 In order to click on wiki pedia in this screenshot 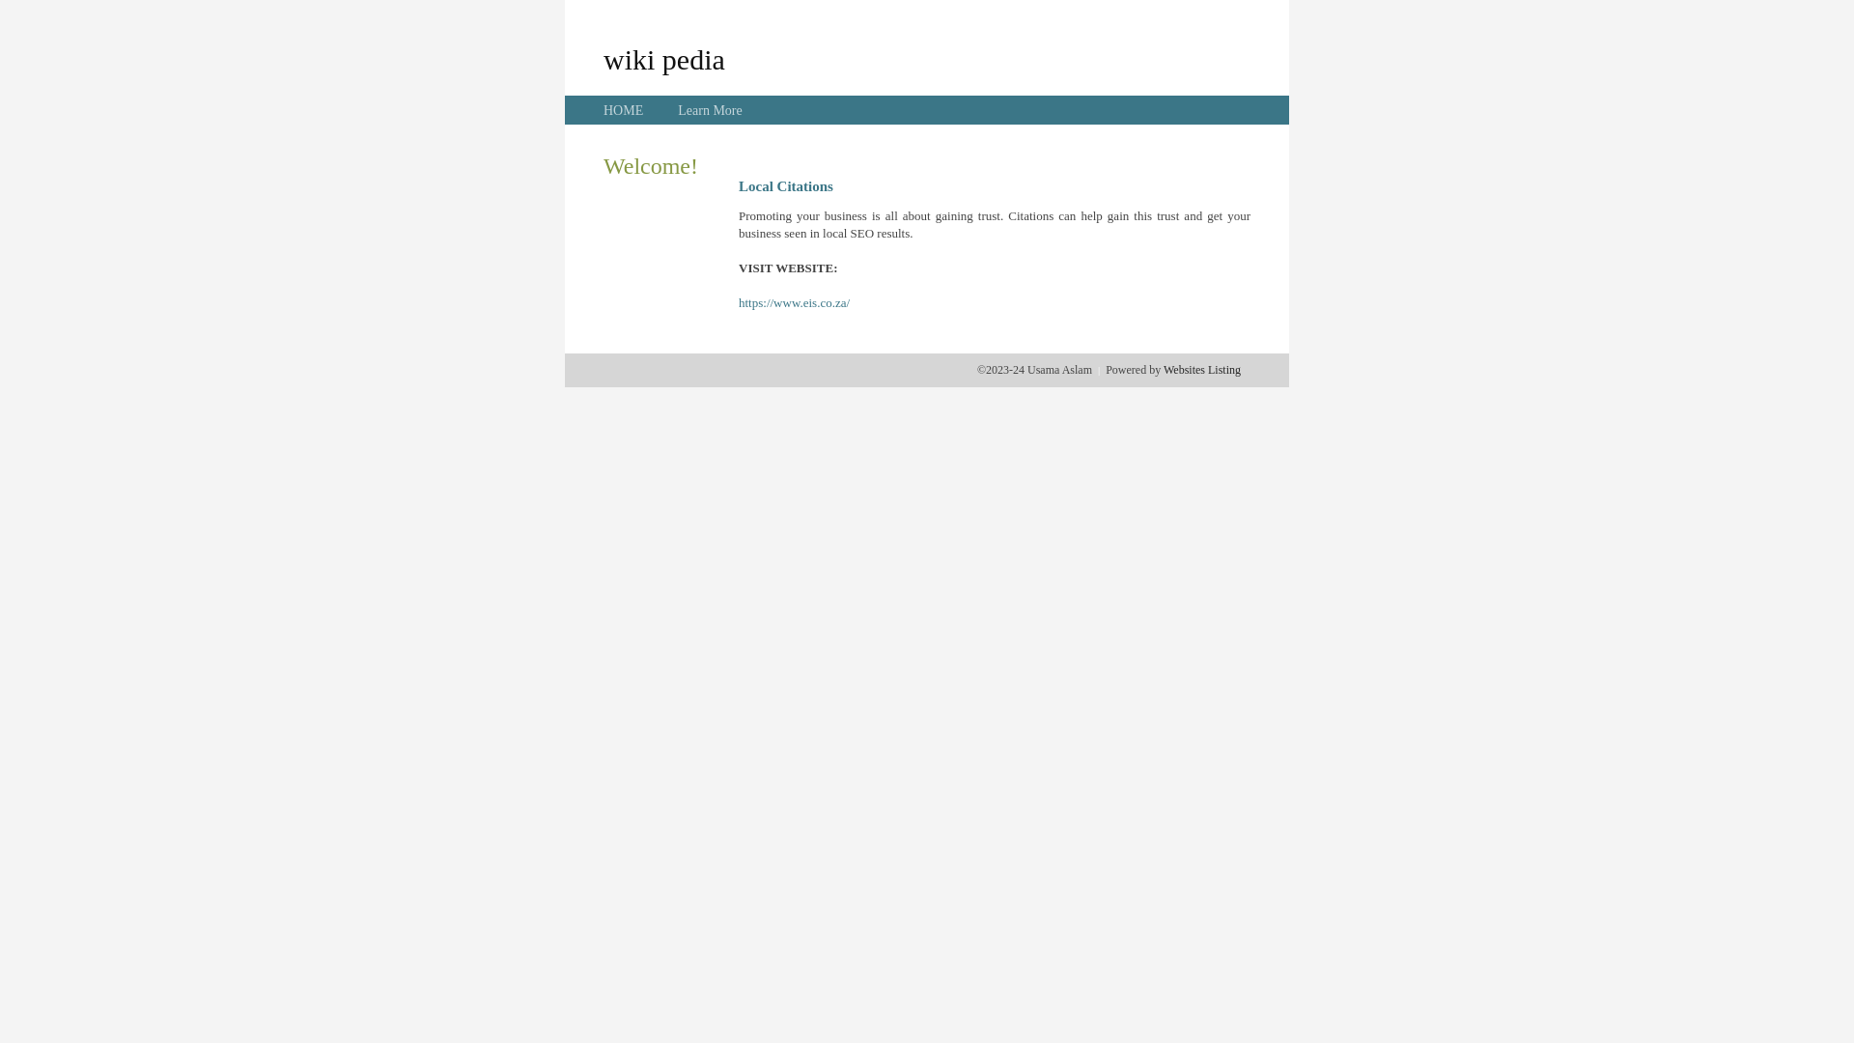, I will do `click(664, 59)`.